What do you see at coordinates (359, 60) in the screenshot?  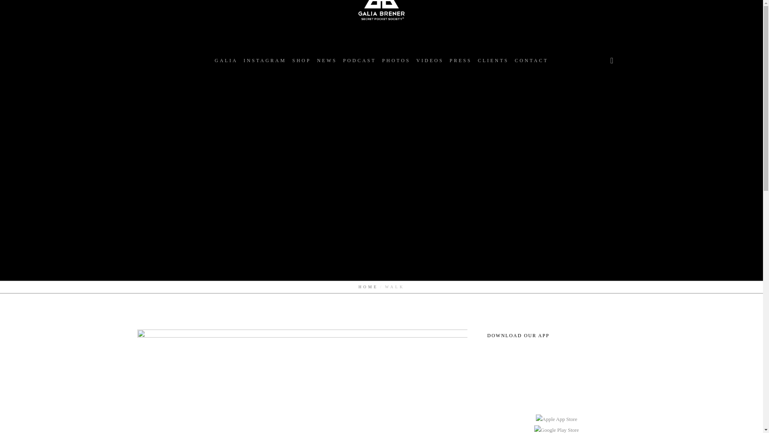 I see `PODCAST` at bounding box center [359, 60].